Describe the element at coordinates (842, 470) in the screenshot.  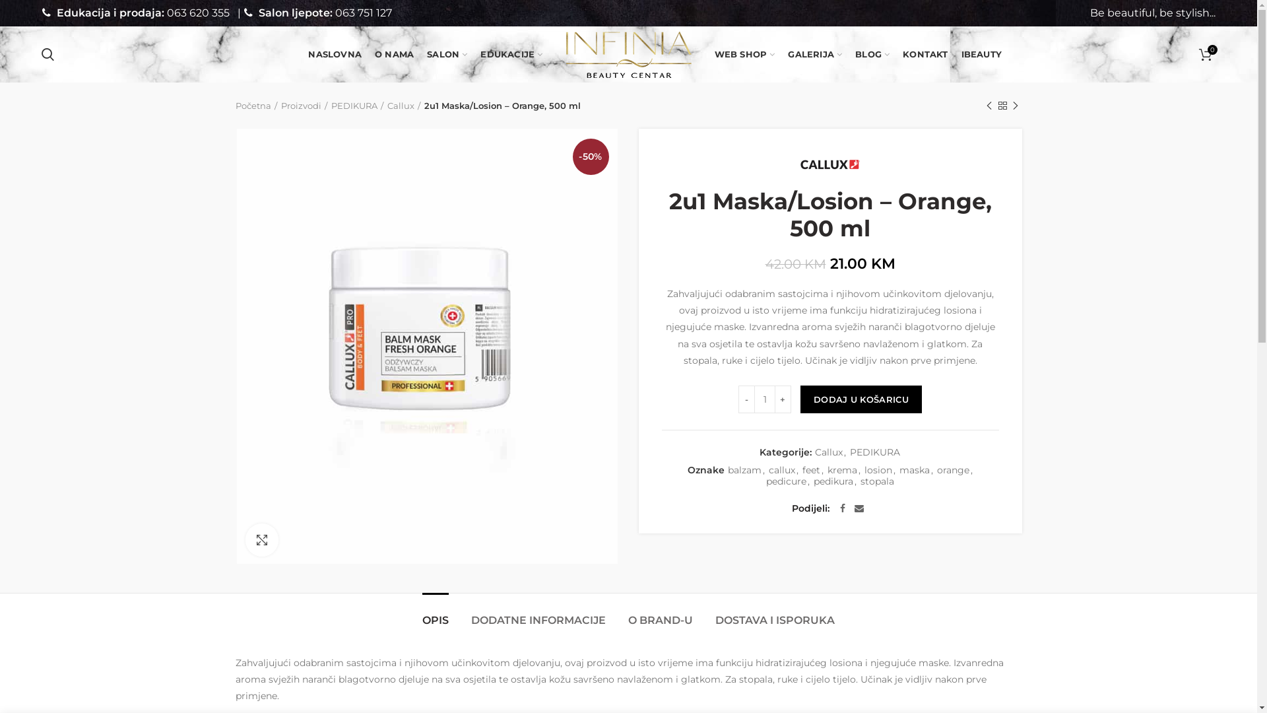
I see `krema` at that location.